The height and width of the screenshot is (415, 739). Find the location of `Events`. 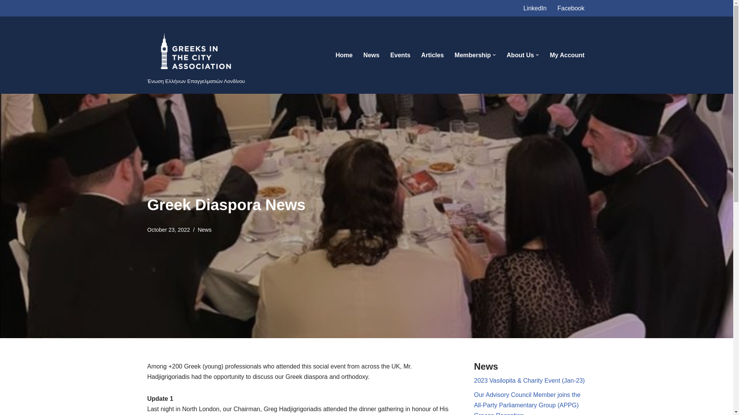

Events is located at coordinates (400, 55).